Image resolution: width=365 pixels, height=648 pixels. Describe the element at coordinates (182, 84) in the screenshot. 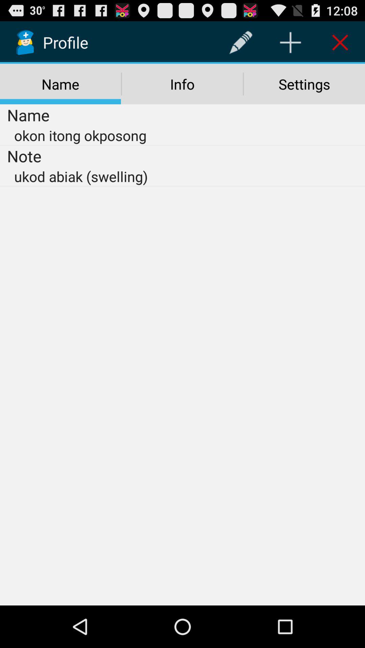

I see `flip to info icon` at that location.